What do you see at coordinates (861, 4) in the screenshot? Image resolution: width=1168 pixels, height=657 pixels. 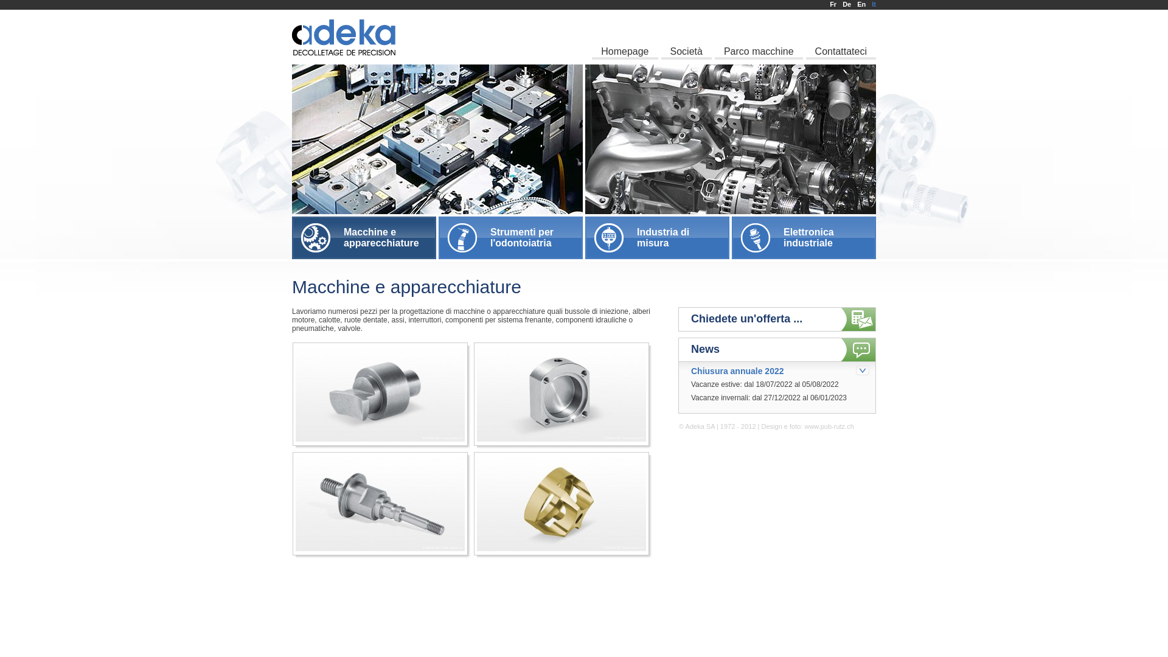 I see `En` at bounding box center [861, 4].